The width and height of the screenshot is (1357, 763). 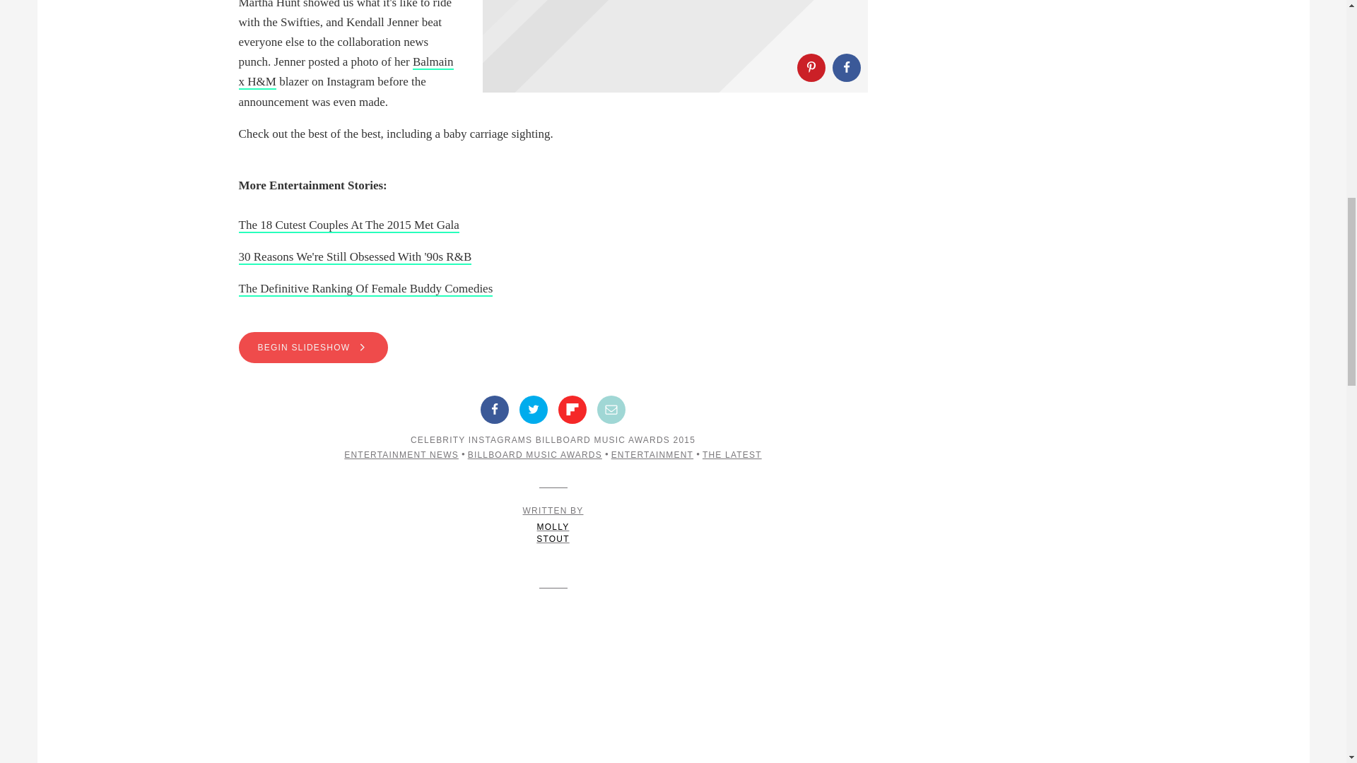 What do you see at coordinates (652, 455) in the screenshot?
I see `ENTERTAINMENT` at bounding box center [652, 455].